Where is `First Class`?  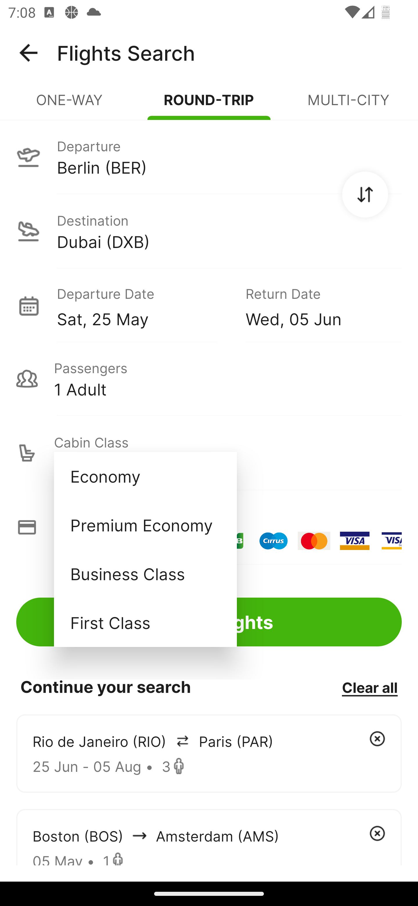 First Class is located at coordinates (145, 622).